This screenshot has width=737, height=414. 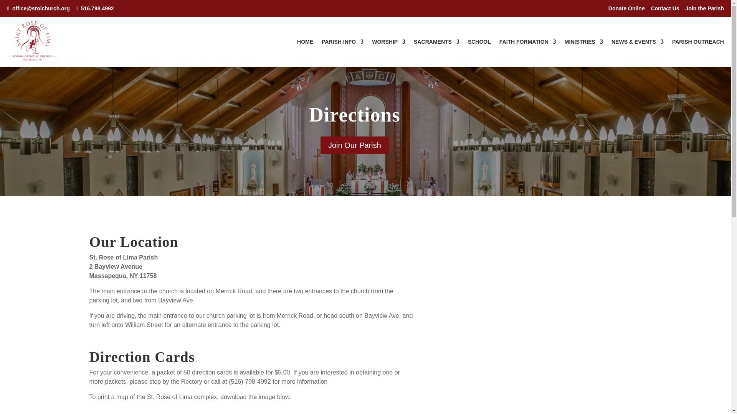 I want to click on Join the Parish, so click(x=704, y=8).